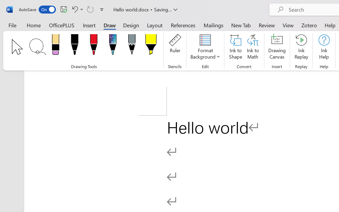 This screenshot has width=339, height=212. What do you see at coordinates (74, 9) in the screenshot?
I see `Undo Click and Type Formatting` at bounding box center [74, 9].